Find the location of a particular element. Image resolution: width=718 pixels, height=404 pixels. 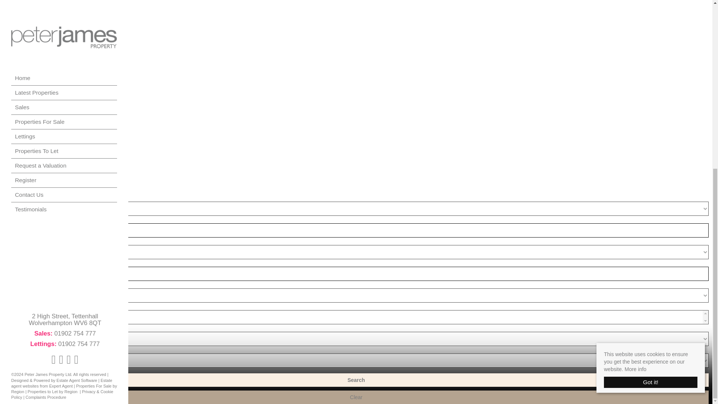

Estate agent websites from Expert Agent is located at coordinates (61, 97).